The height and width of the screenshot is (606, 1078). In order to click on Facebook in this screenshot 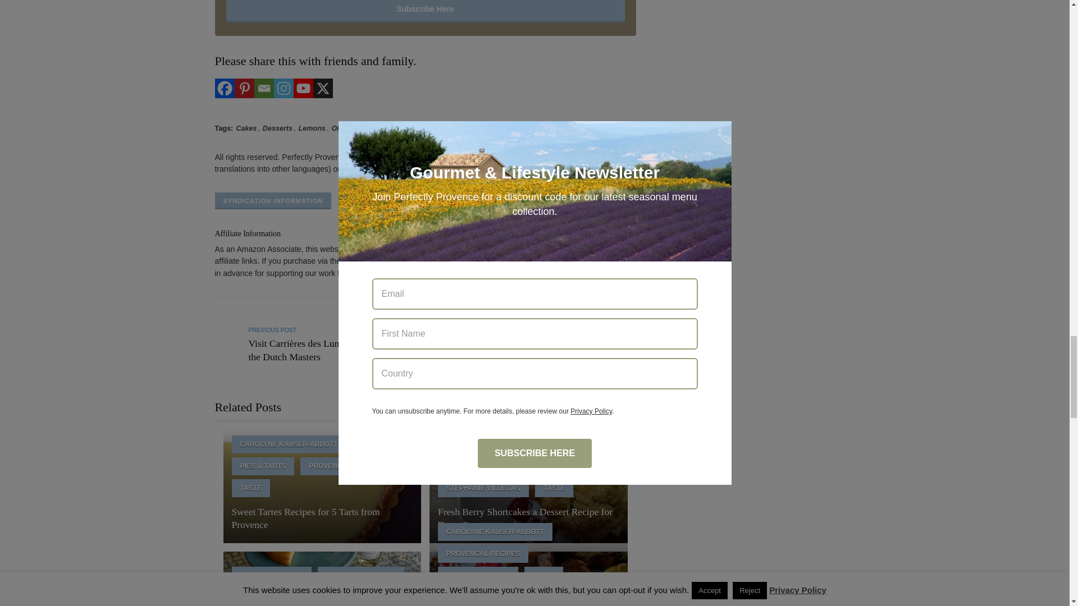, I will do `click(224, 88)`.